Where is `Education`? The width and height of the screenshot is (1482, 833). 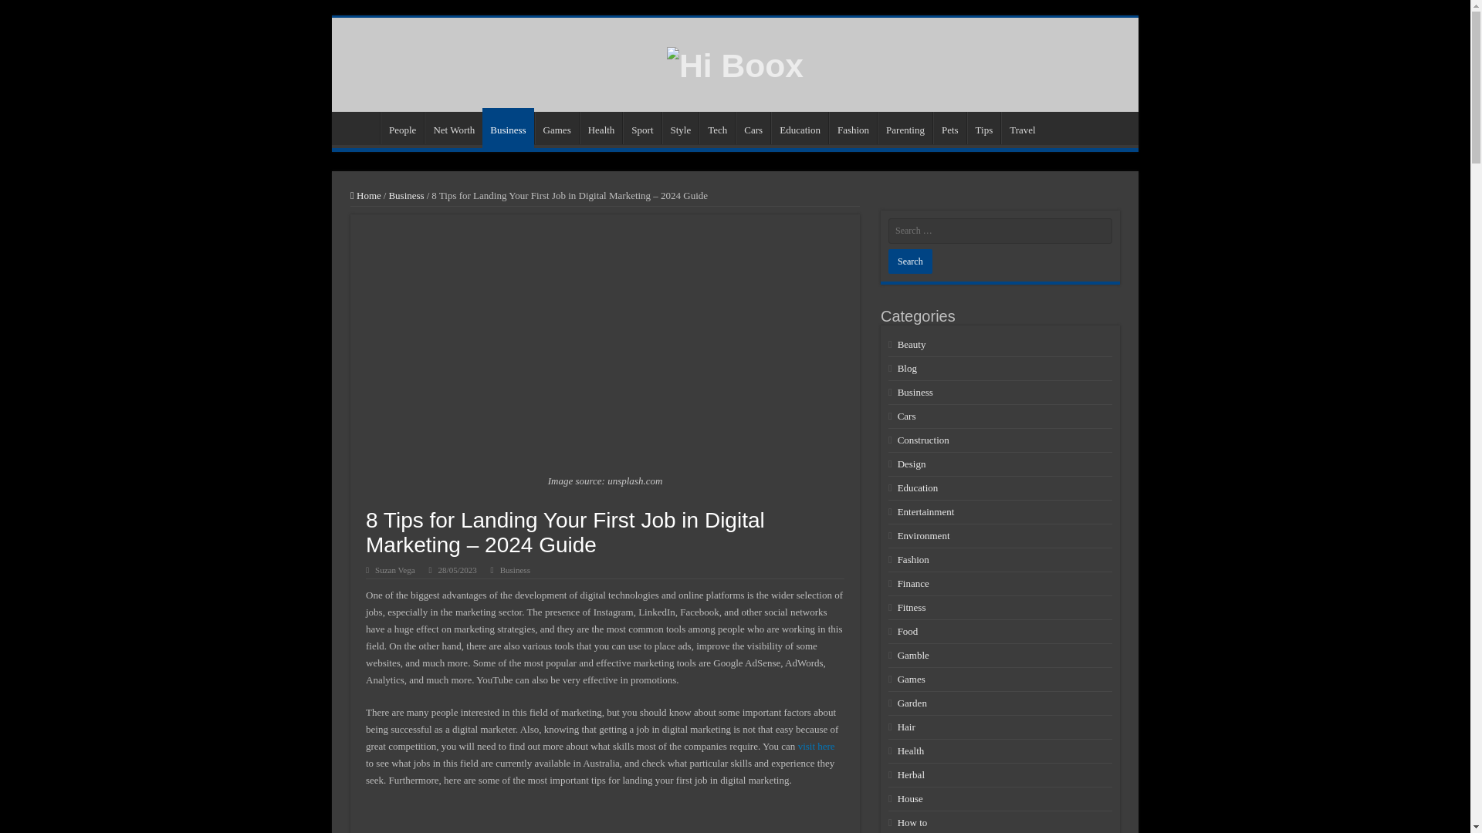
Education is located at coordinates (800, 127).